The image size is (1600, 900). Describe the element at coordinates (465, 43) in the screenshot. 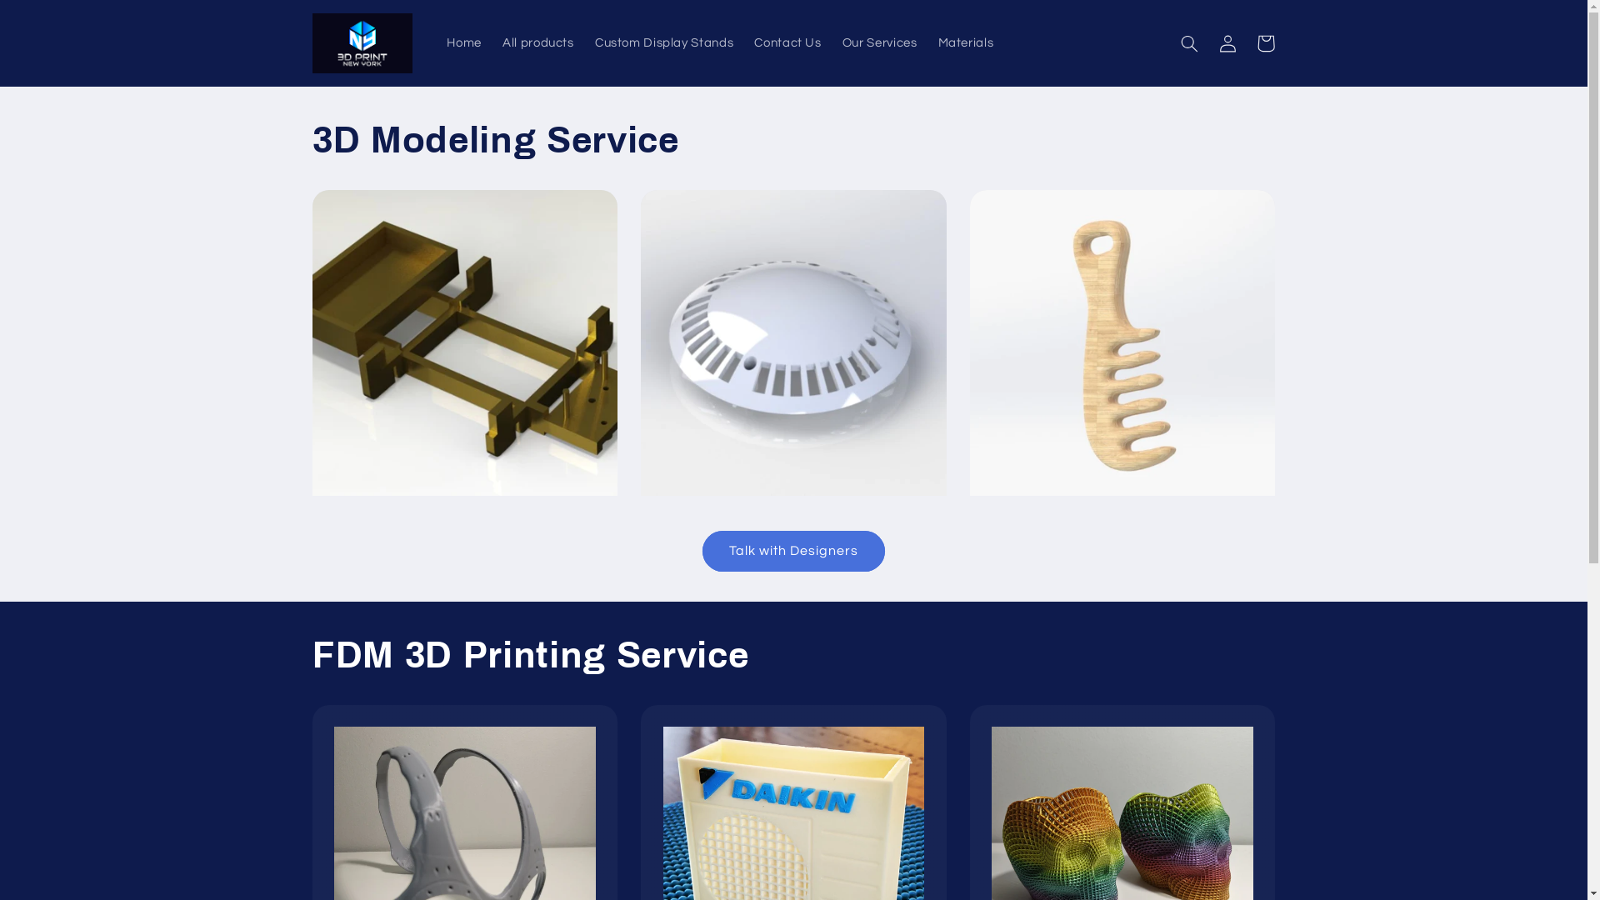

I see `Home` at that location.